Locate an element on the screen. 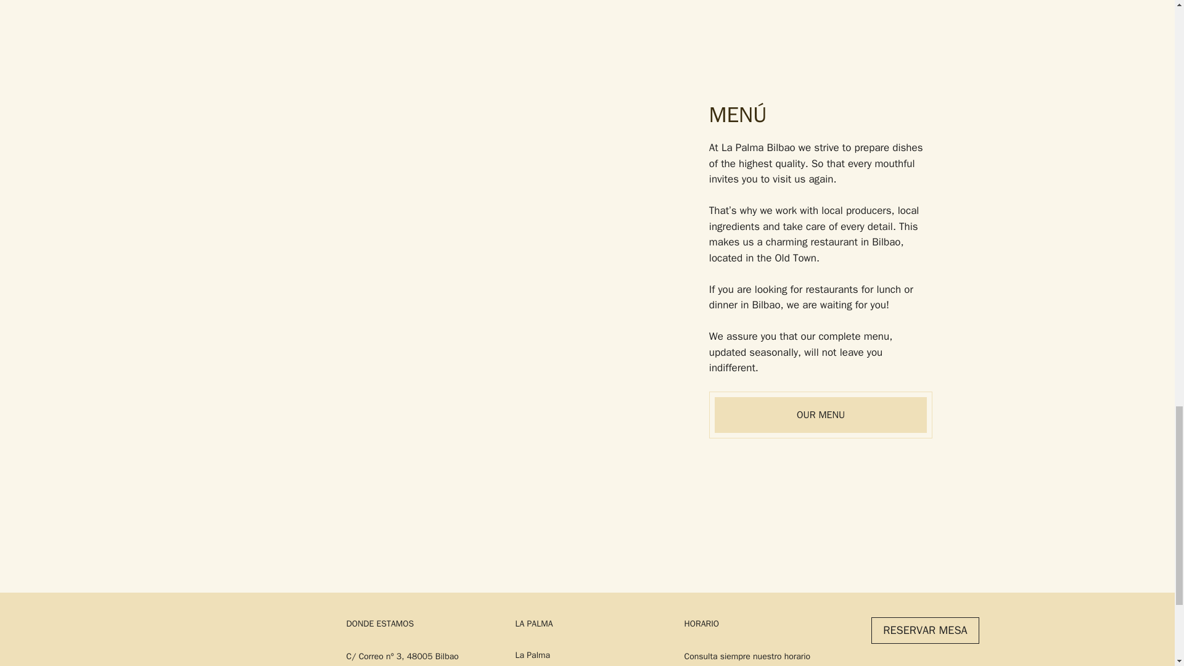 This screenshot has width=1184, height=666. La Palma is located at coordinates (533, 655).